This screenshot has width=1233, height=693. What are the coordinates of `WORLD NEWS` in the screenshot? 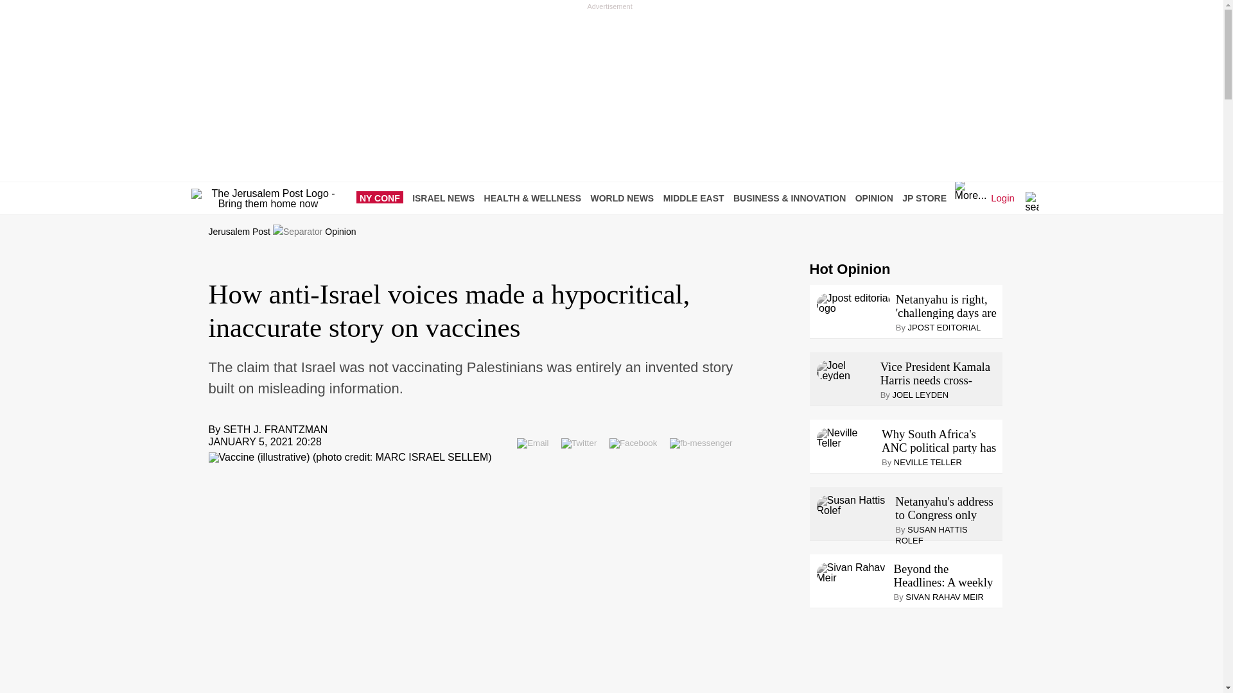 It's located at (625, 198).